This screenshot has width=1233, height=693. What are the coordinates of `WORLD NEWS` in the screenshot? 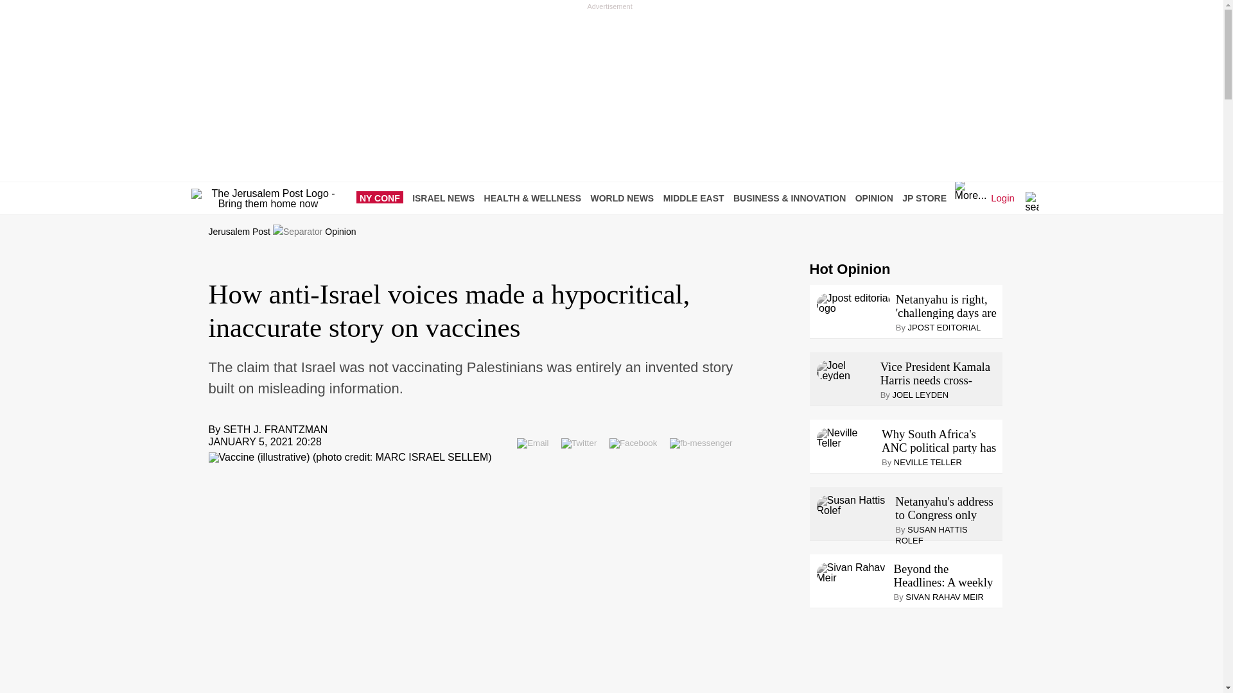 It's located at (625, 198).